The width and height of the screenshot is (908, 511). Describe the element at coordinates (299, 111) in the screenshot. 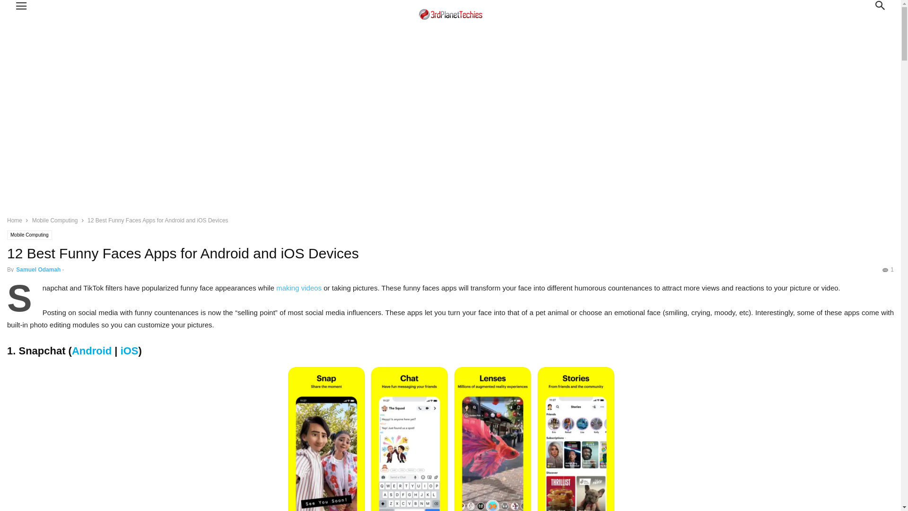

I see `making videos` at that location.